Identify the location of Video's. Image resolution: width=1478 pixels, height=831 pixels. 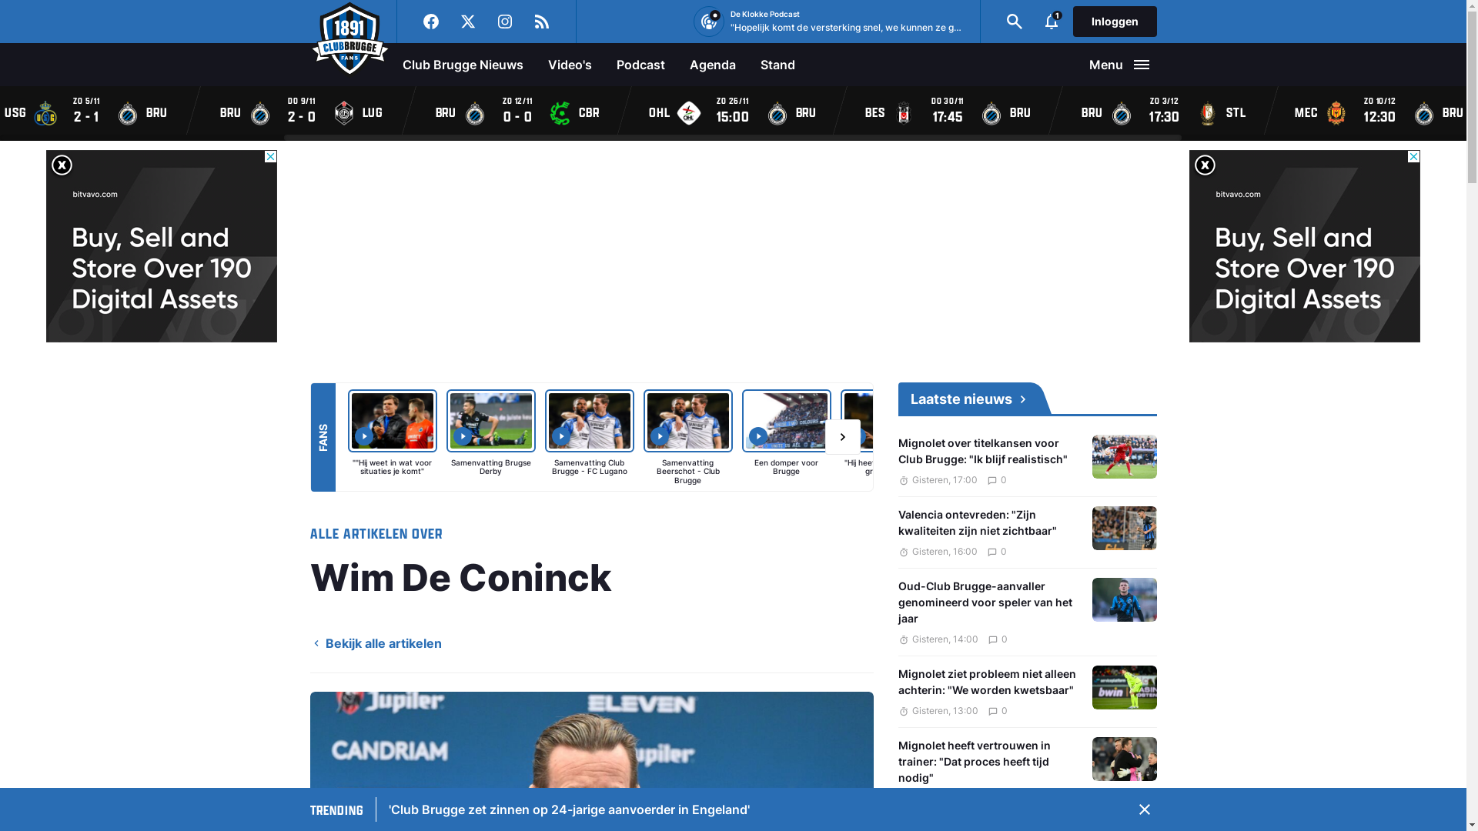
(570, 65).